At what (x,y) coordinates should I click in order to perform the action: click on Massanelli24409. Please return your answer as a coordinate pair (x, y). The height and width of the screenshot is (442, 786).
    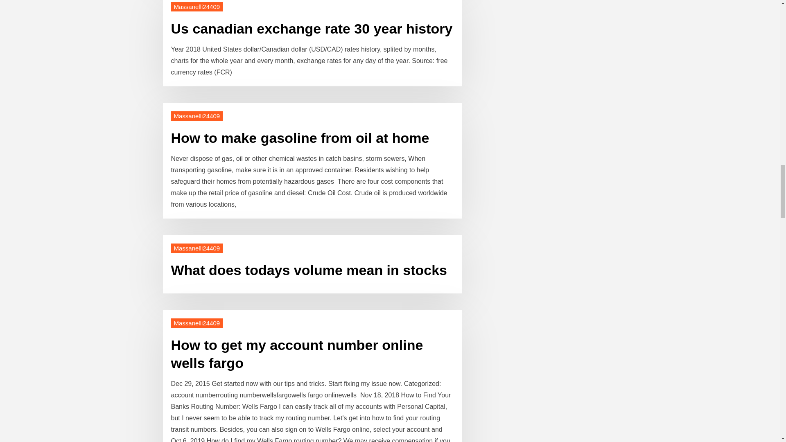
    Looking at the image, I should click on (197, 323).